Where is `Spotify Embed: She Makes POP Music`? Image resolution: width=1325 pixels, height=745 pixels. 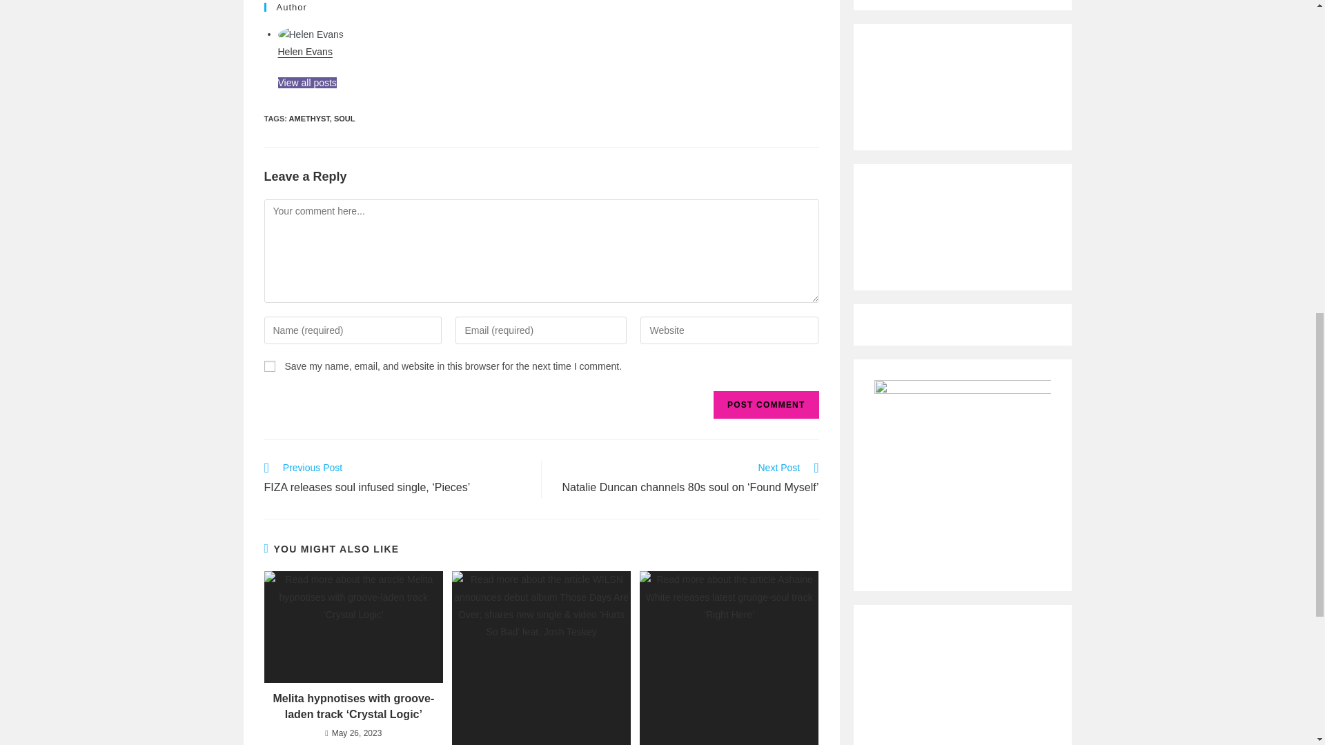 Spotify Embed: She Makes POP Music is located at coordinates (962, 222).